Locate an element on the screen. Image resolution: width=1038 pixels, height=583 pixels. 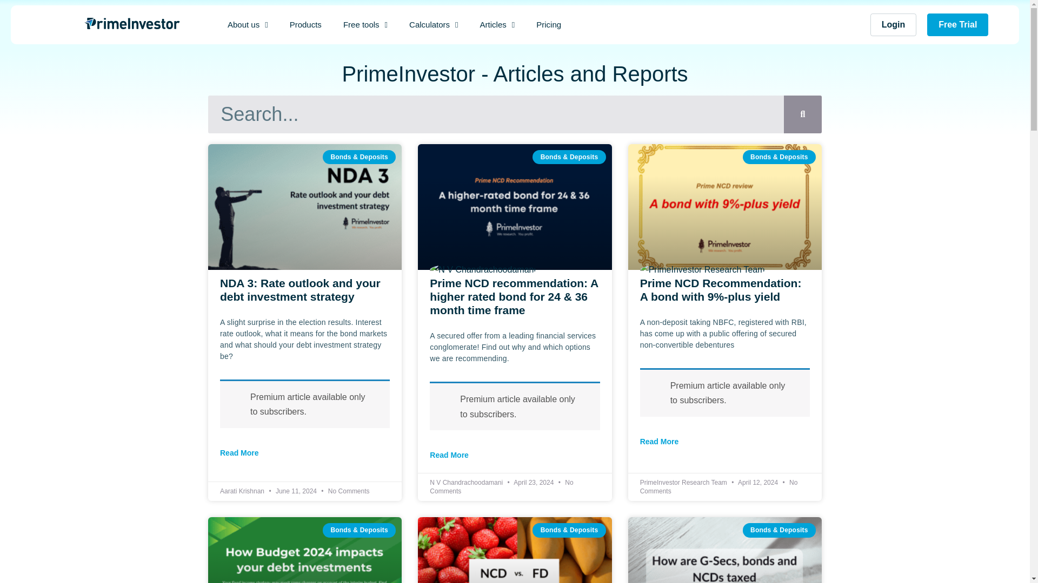
Calculators is located at coordinates (434, 25).